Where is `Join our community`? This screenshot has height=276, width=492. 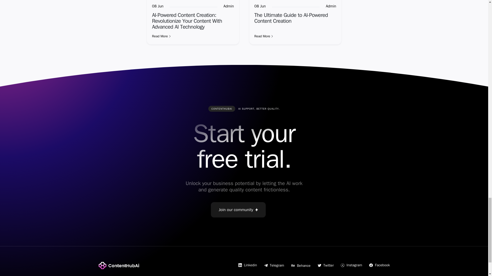 Join our community is located at coordinates (238, 210).